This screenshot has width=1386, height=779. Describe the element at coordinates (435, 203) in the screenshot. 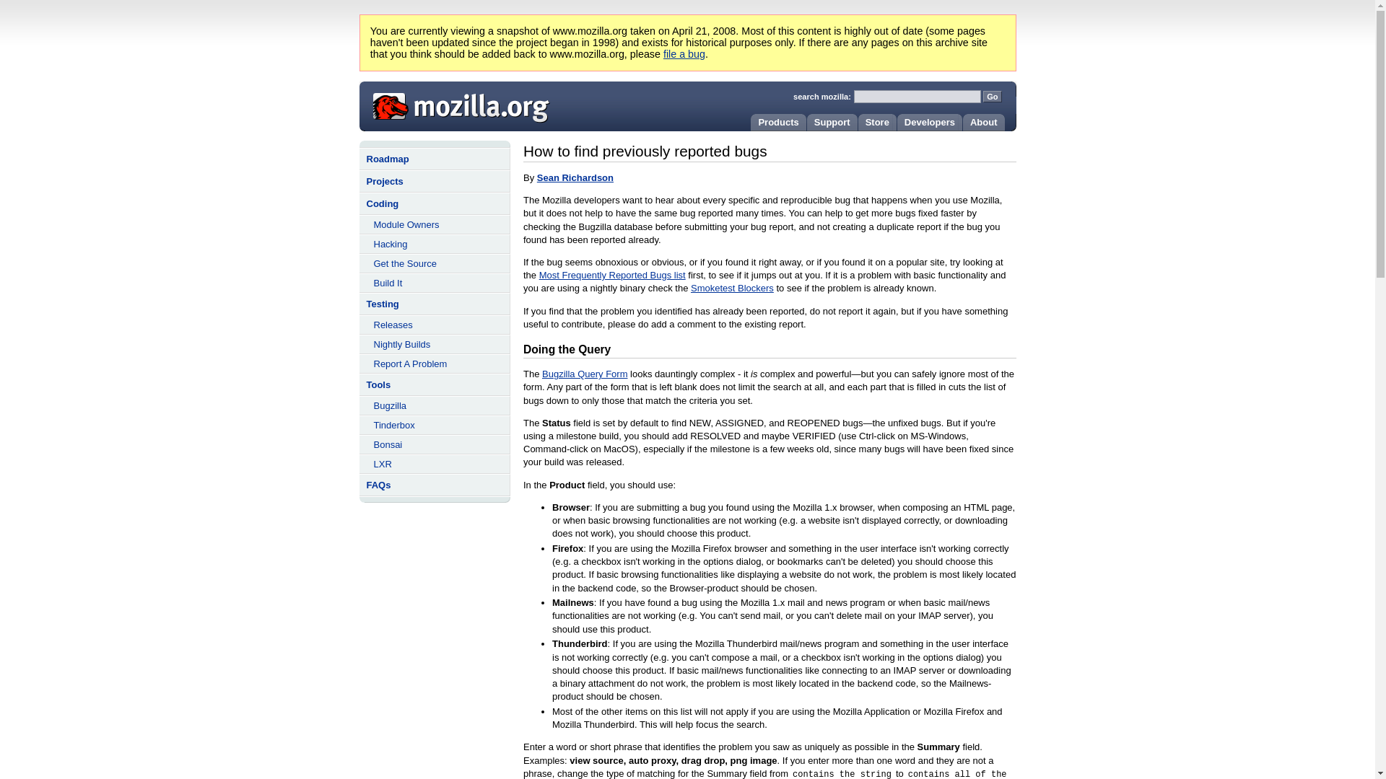

I see `Coding` at that location.